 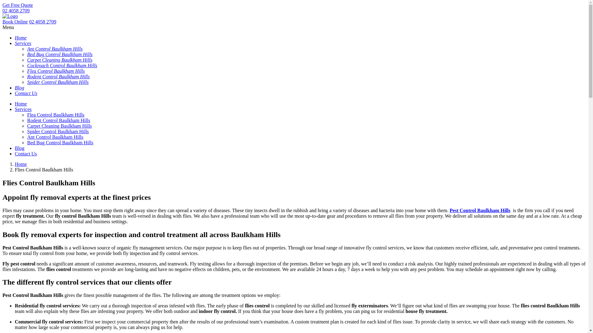 What do you see at coordinates (55, 49) in the screenshot?
I see `Ant Control Baulkham Hills` at bounding box center [55, 49].